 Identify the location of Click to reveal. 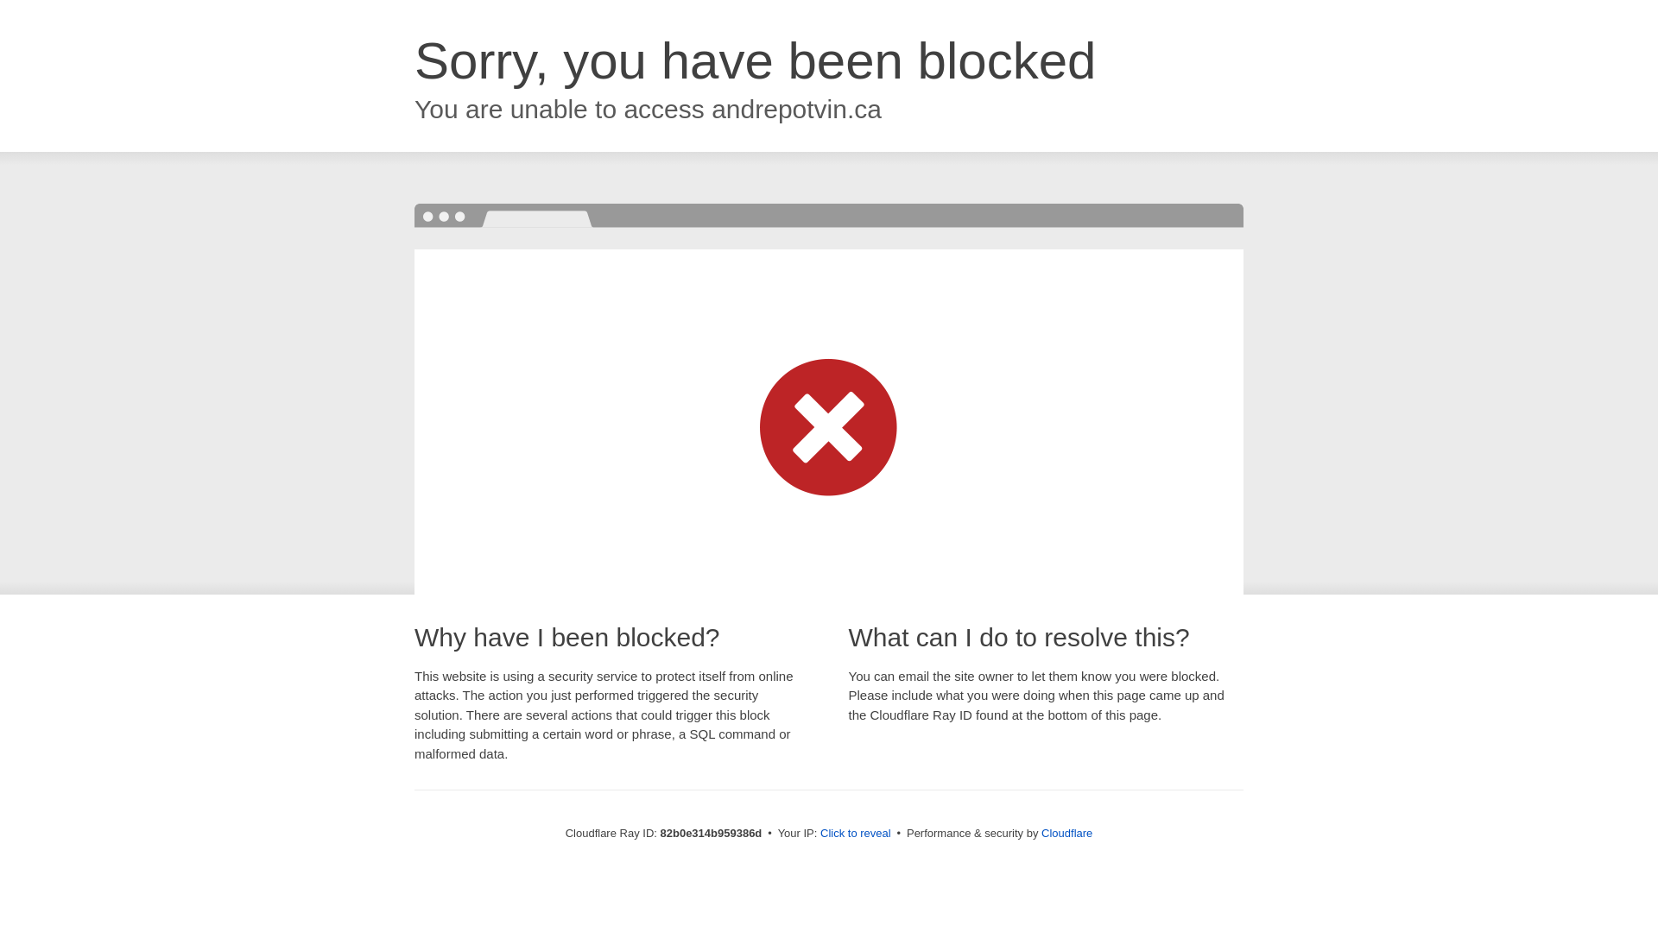
(856, 834).